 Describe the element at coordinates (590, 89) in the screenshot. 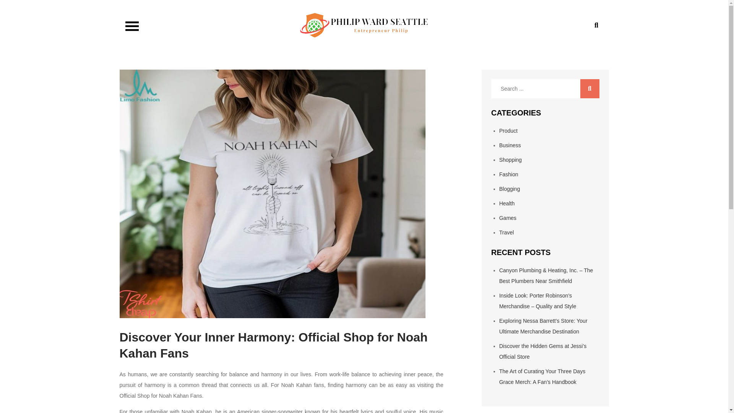

I see `Search` at that location.